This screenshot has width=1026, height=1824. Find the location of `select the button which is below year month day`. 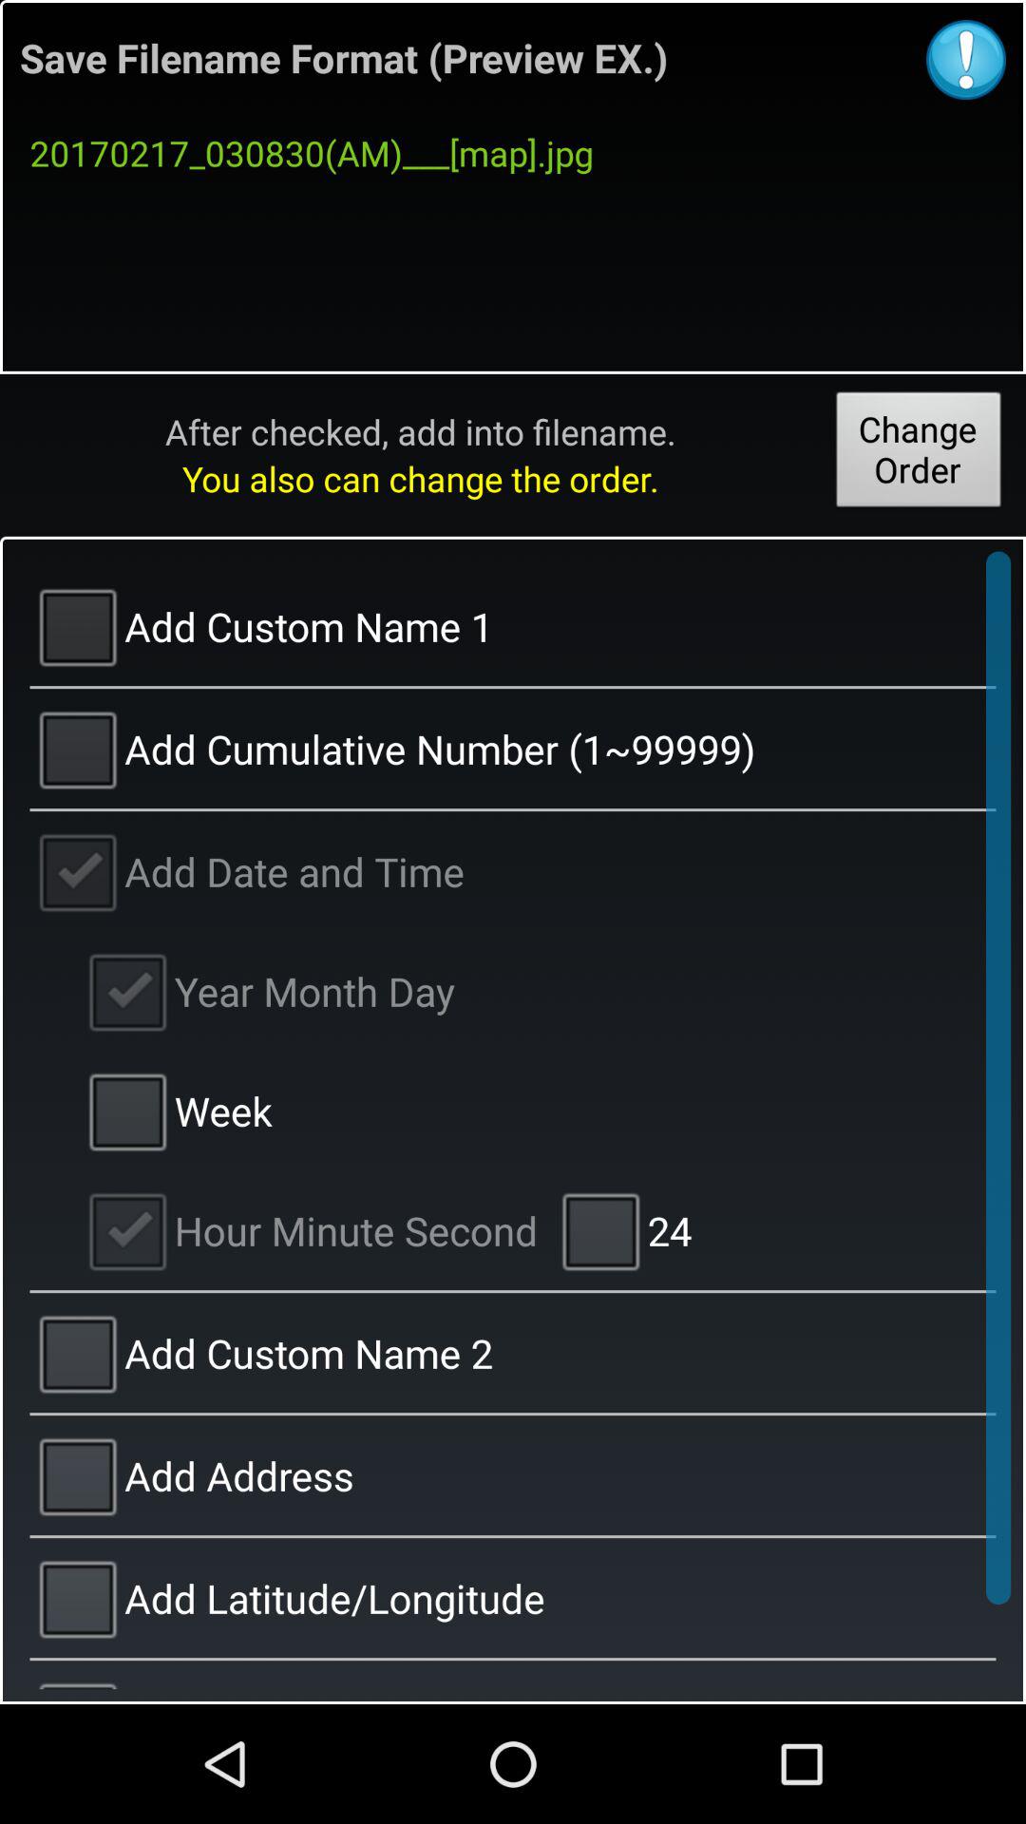

select the button which is below year month day is located at coordinates (177, 1110).